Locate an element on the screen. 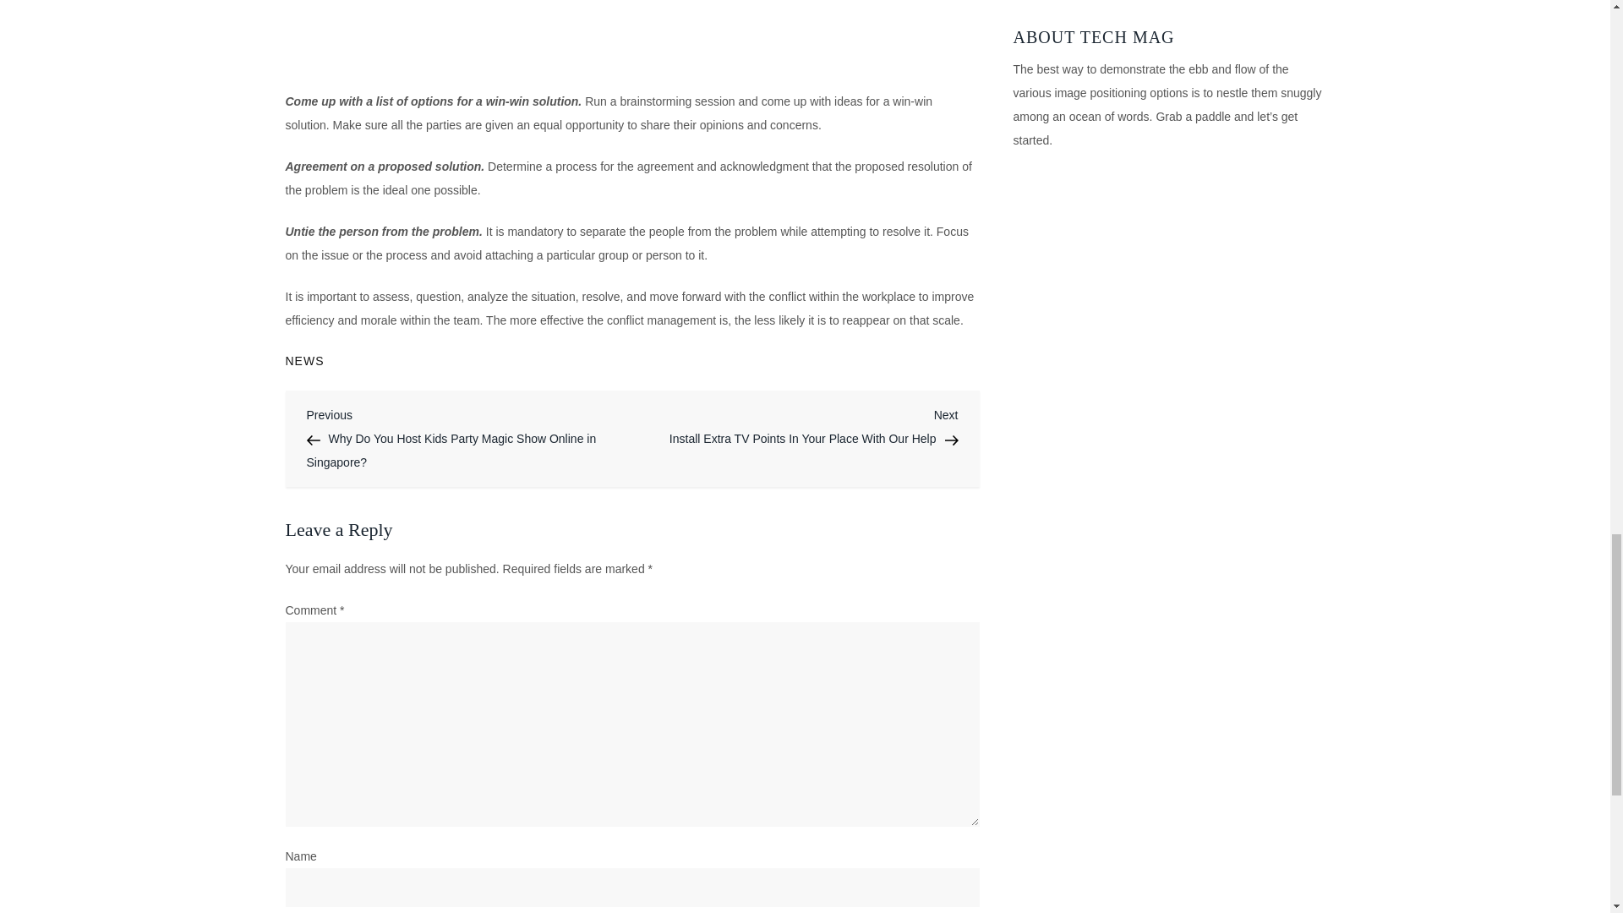 Image resolution: width=1623 pixels, height=913 pixels. NEWS is located at coordinates (304, 360).